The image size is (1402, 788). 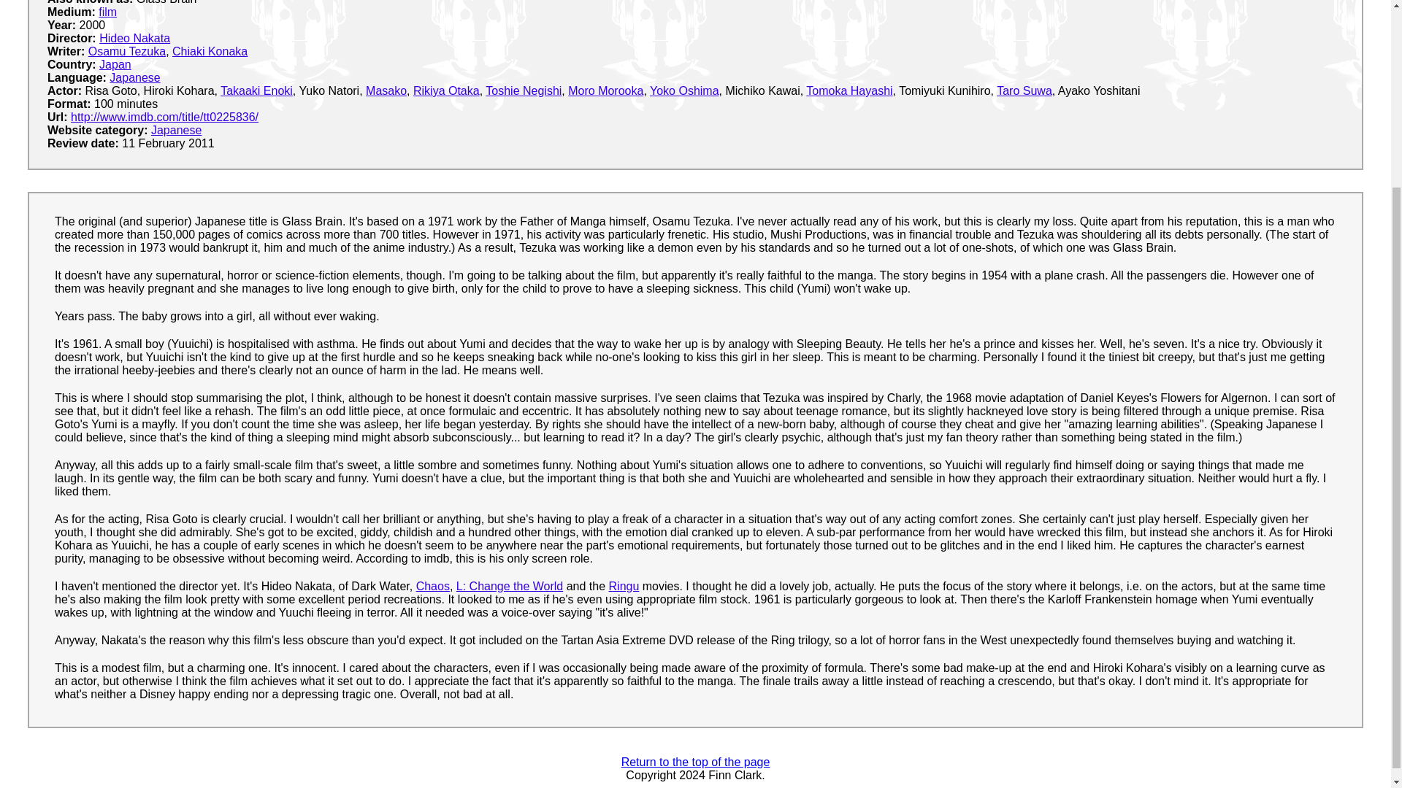 I want to click on film, so click(x=107, y=12).